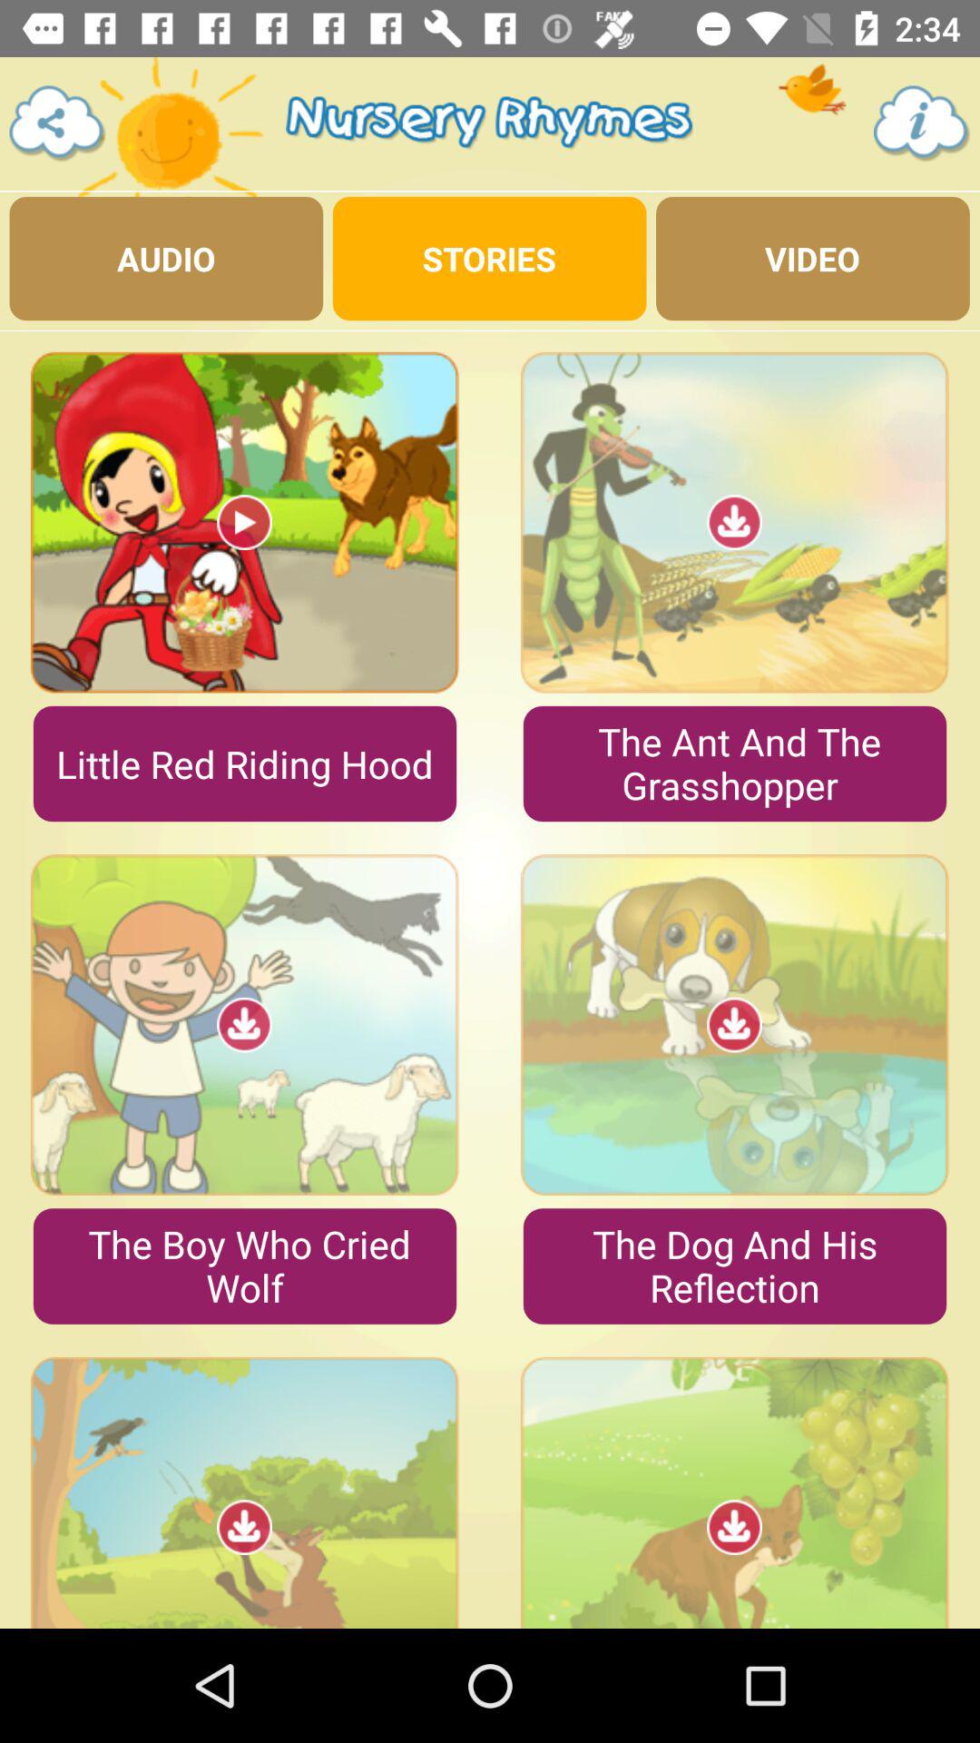 The height and width of the screenshot is (1743, 980). Describe the element at coordinates (58, 123) in the screenshot. I see `sharing button` at that location.